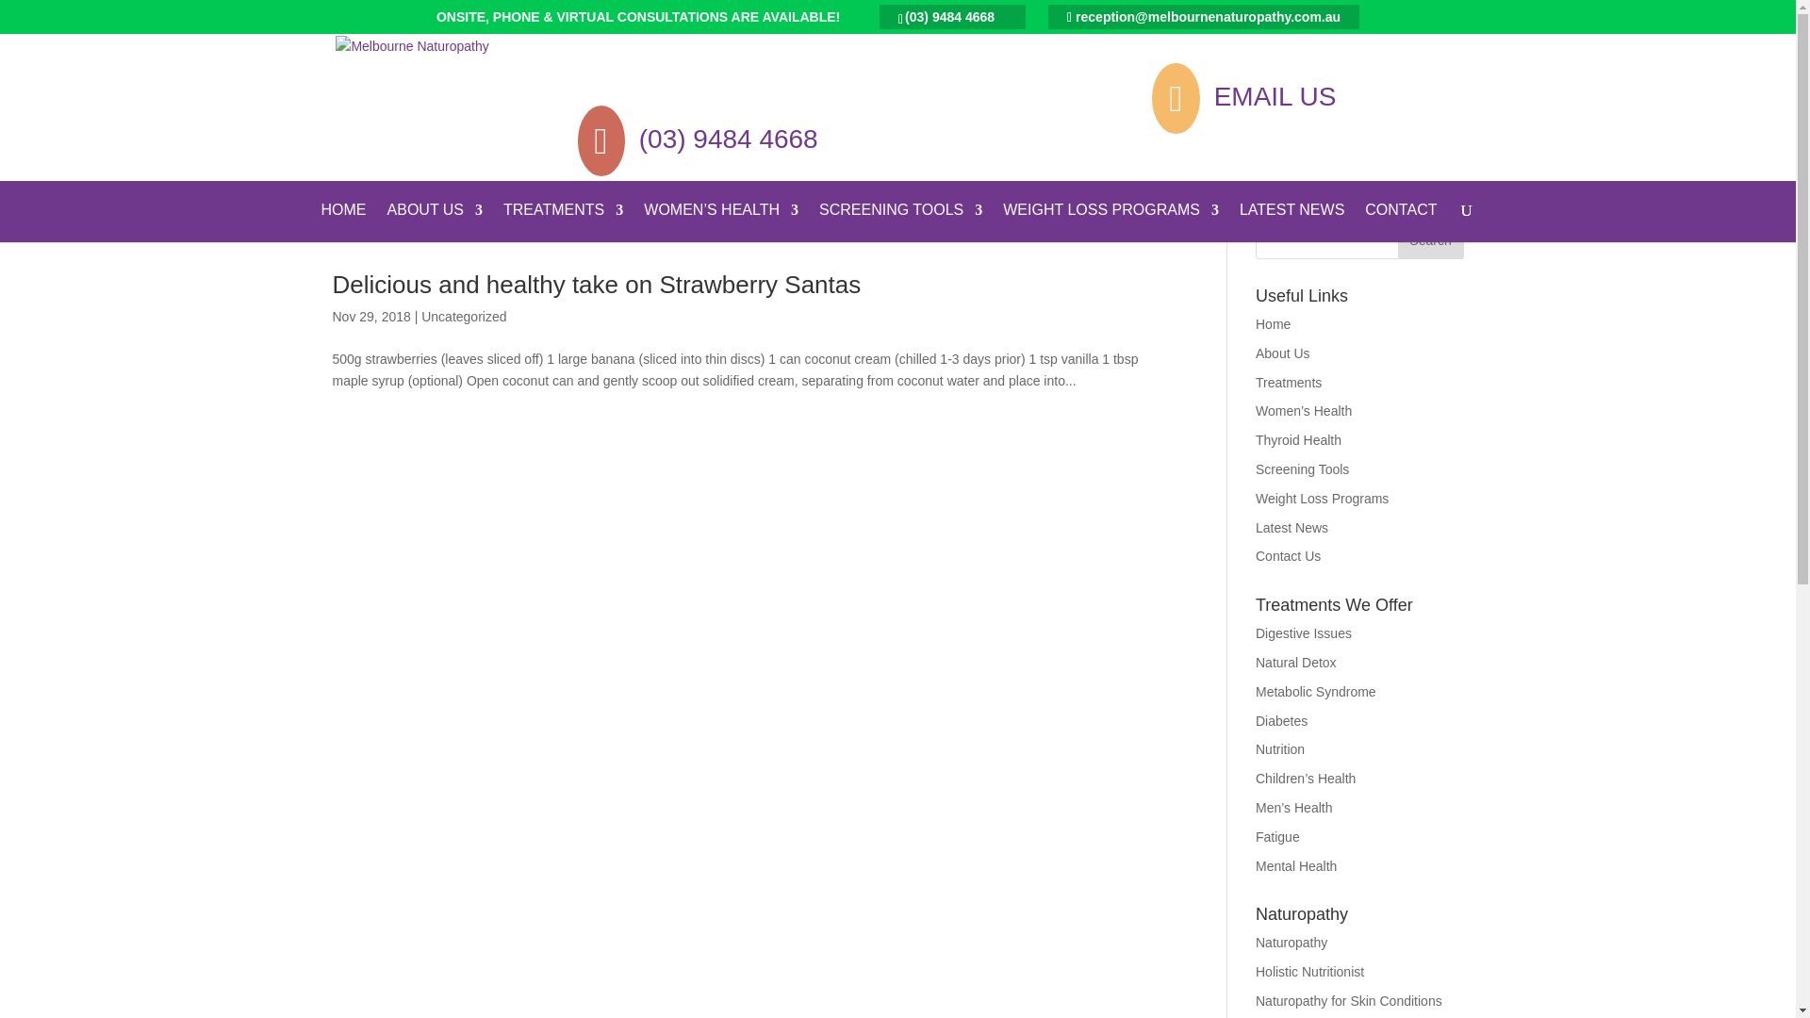  Describe the element at coordinates (464, 317) in the screenshot. I see `Uncategorized` at that location.